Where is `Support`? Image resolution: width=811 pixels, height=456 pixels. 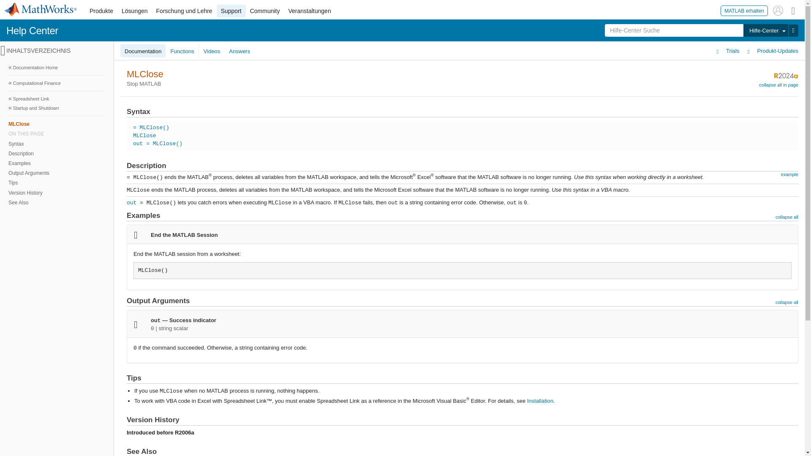 Support is located at coordinates (231, 11).